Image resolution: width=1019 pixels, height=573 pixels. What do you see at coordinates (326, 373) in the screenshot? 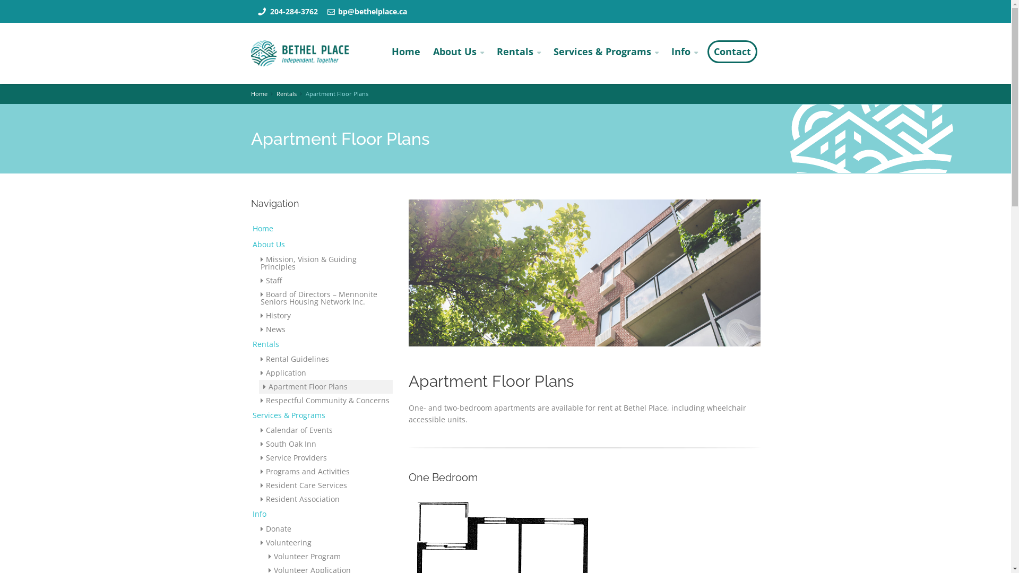
I see `Application` at bounding box center [326, 373].